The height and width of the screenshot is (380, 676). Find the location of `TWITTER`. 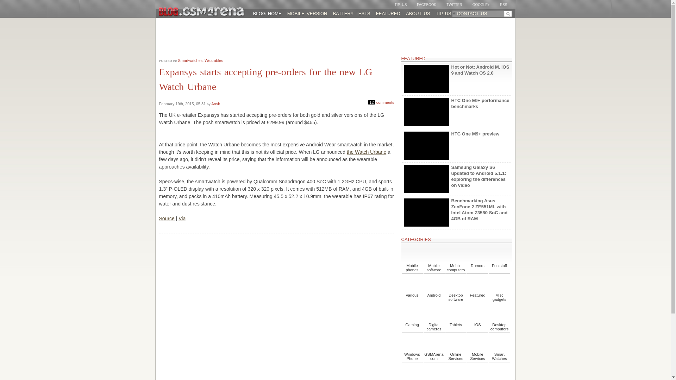

TWITTER is located at coordinates (451, 5).